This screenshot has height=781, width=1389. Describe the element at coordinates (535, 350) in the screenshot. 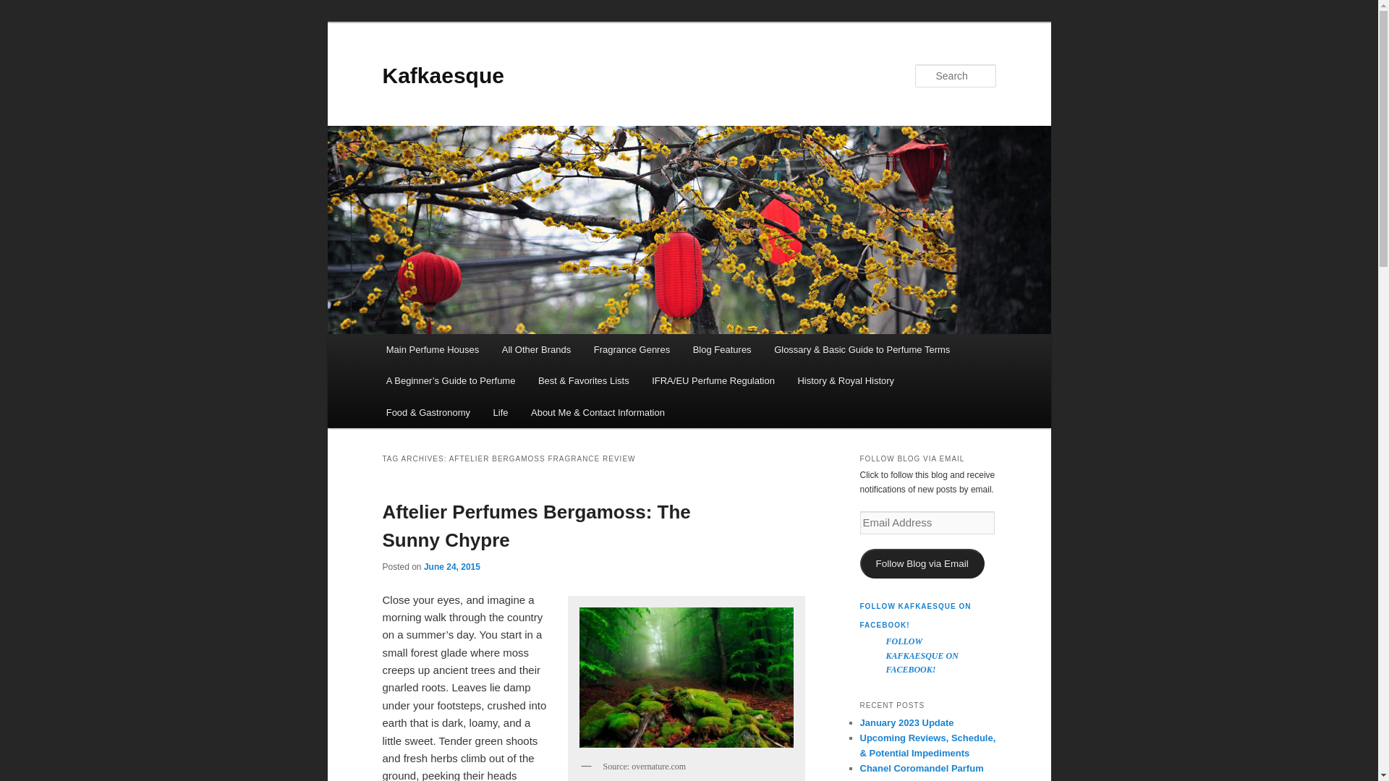

I see `All Other Brands` at that location.